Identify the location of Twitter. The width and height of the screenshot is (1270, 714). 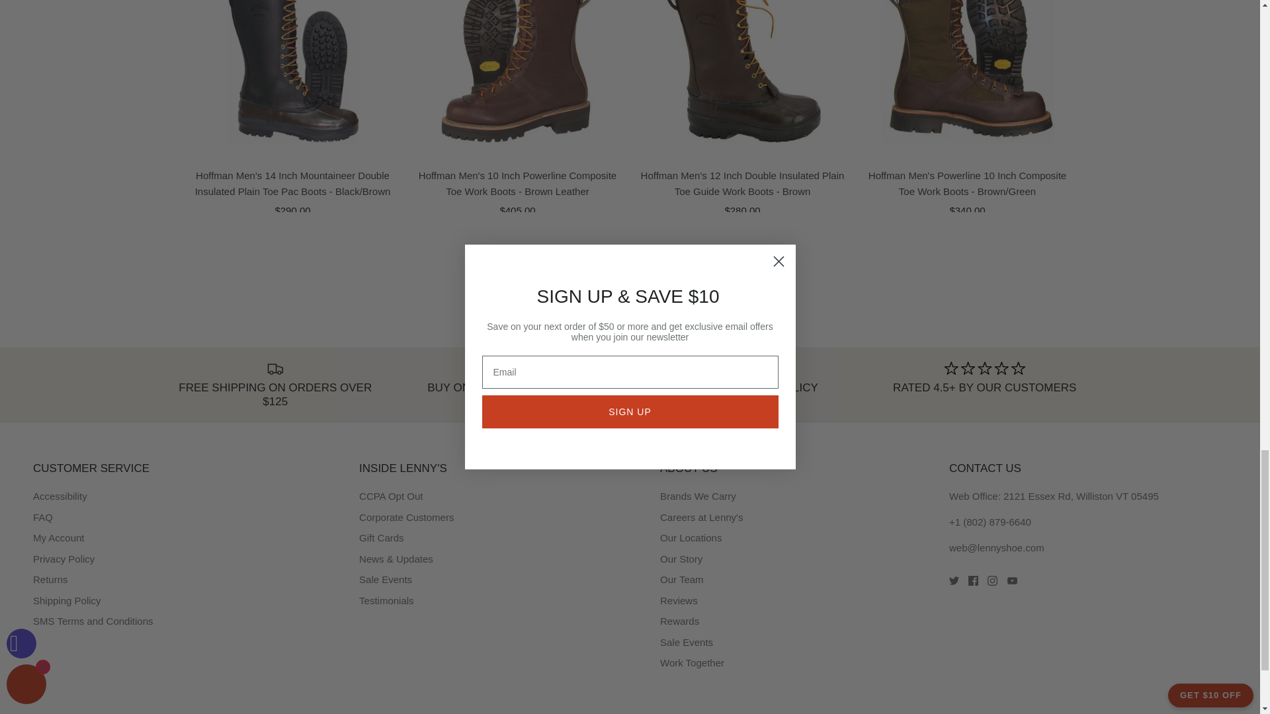
(954, 580).